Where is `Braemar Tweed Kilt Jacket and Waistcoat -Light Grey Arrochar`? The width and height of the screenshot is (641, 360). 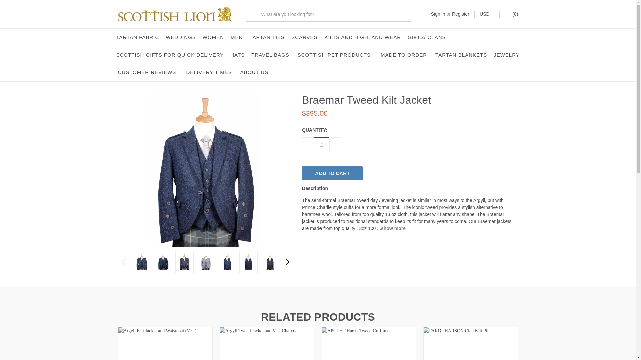
Braemar Tweed Kilt Jacket and Waistcoat -Light Grey Arrochar is located at coordinates (205, 262).